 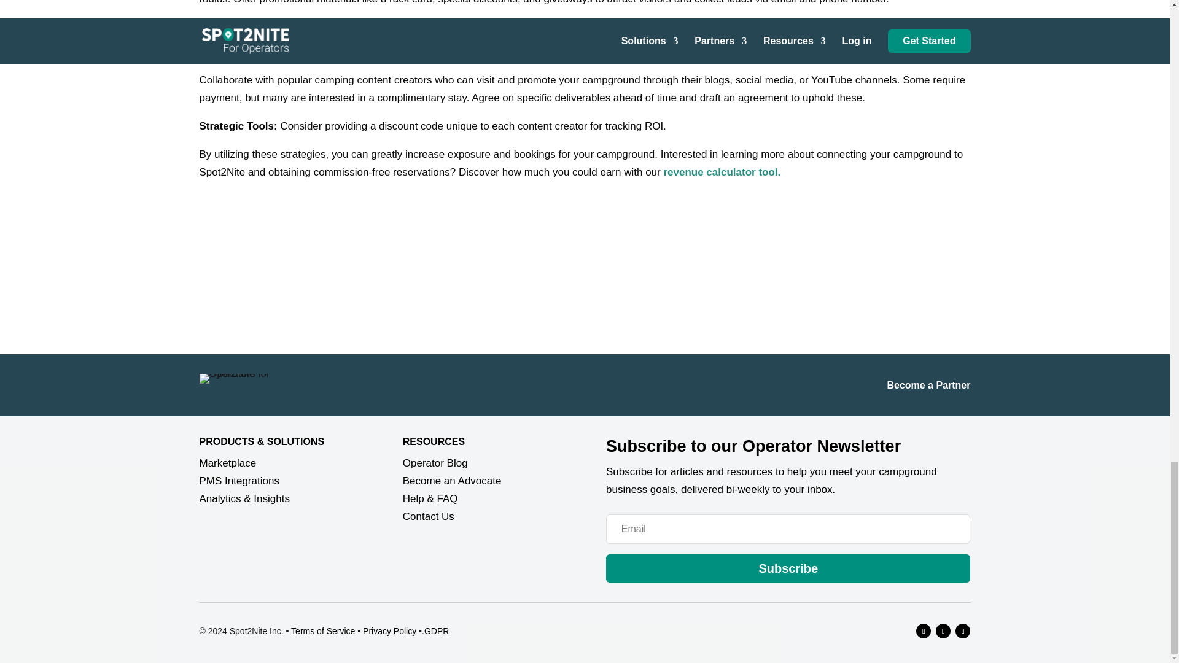 What do you see at coordinates (389, 630) in the screenshot?
I see `Privacy Policy` at bounding box center [389, 630].